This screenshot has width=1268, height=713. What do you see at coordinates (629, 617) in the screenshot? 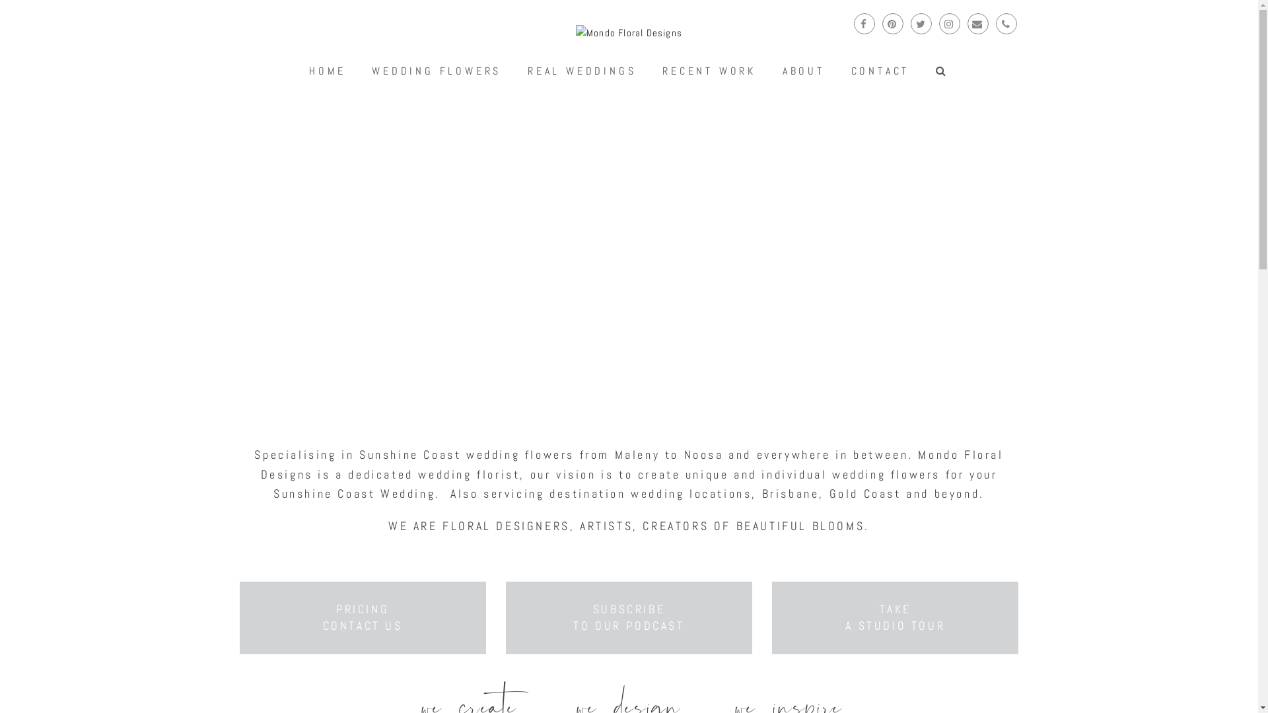
I see `SUBSCRIBE
TO OUR PODCAST` at bounding box center [629, 617].